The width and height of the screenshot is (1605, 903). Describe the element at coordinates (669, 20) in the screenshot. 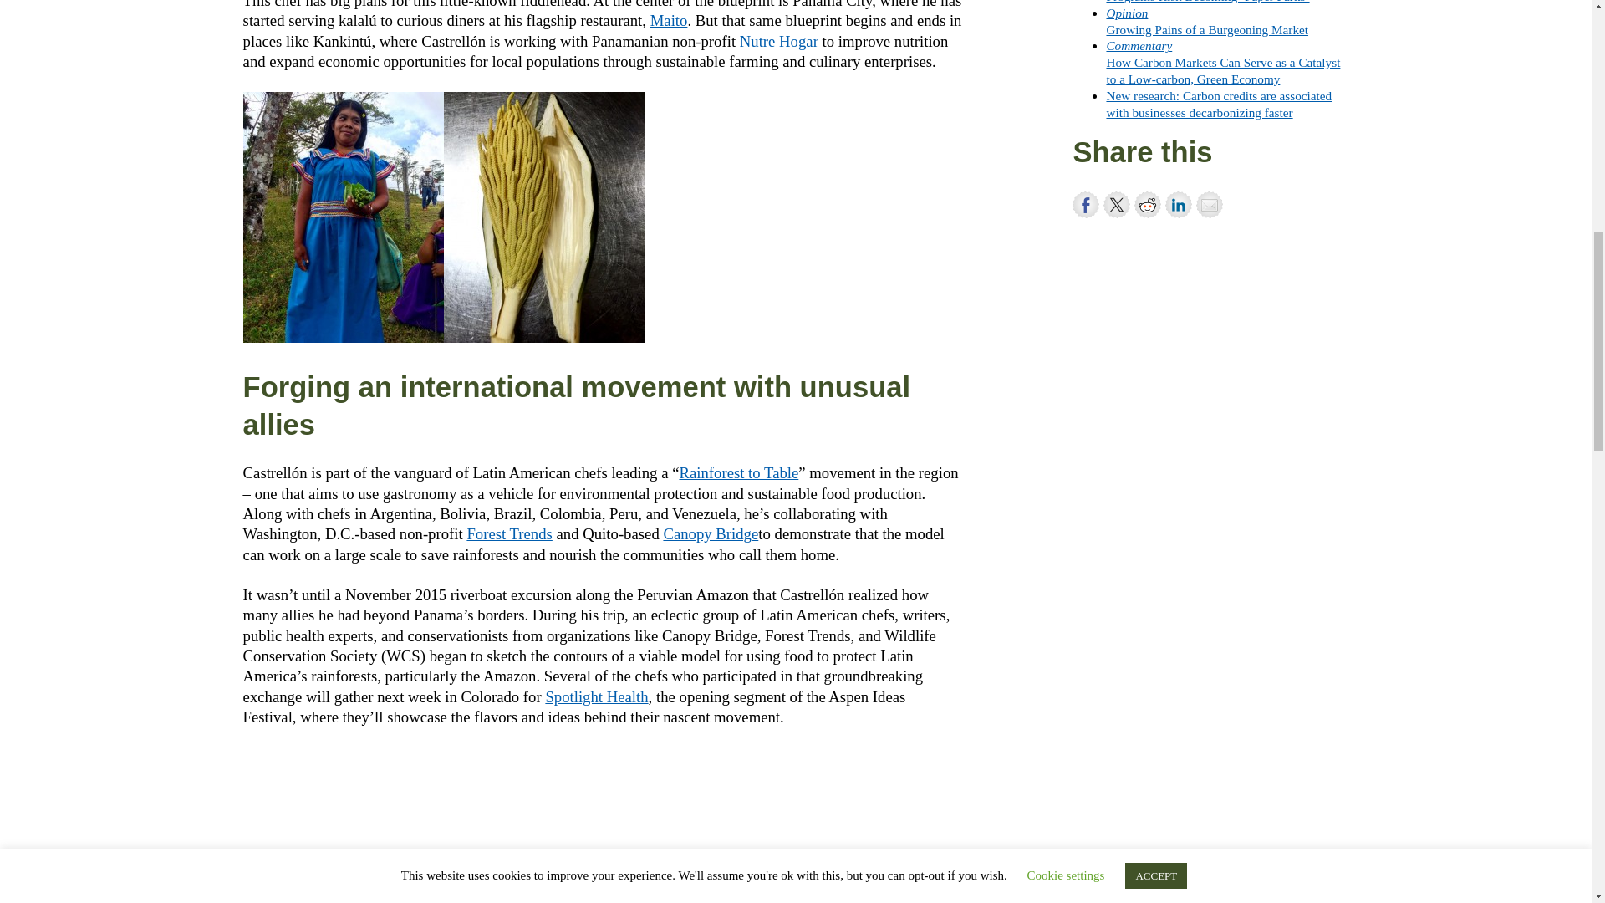

I see `Nutre Hogar` at that location.